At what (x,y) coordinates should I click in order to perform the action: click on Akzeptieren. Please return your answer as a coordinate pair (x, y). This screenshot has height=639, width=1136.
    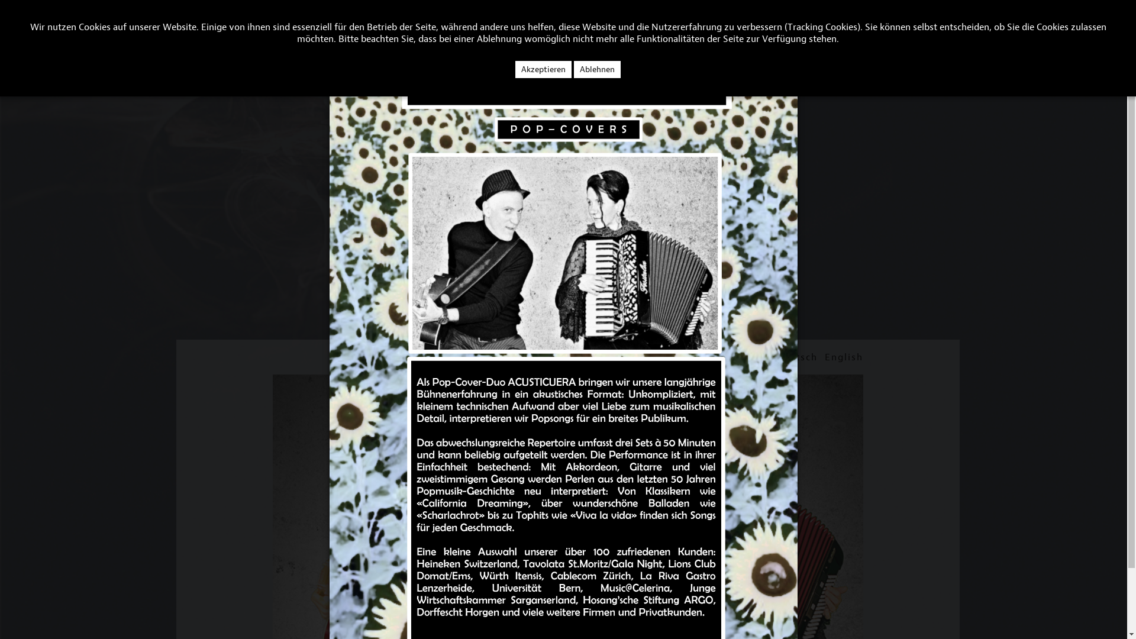
    Looking at the image, I should click on (543, 70).